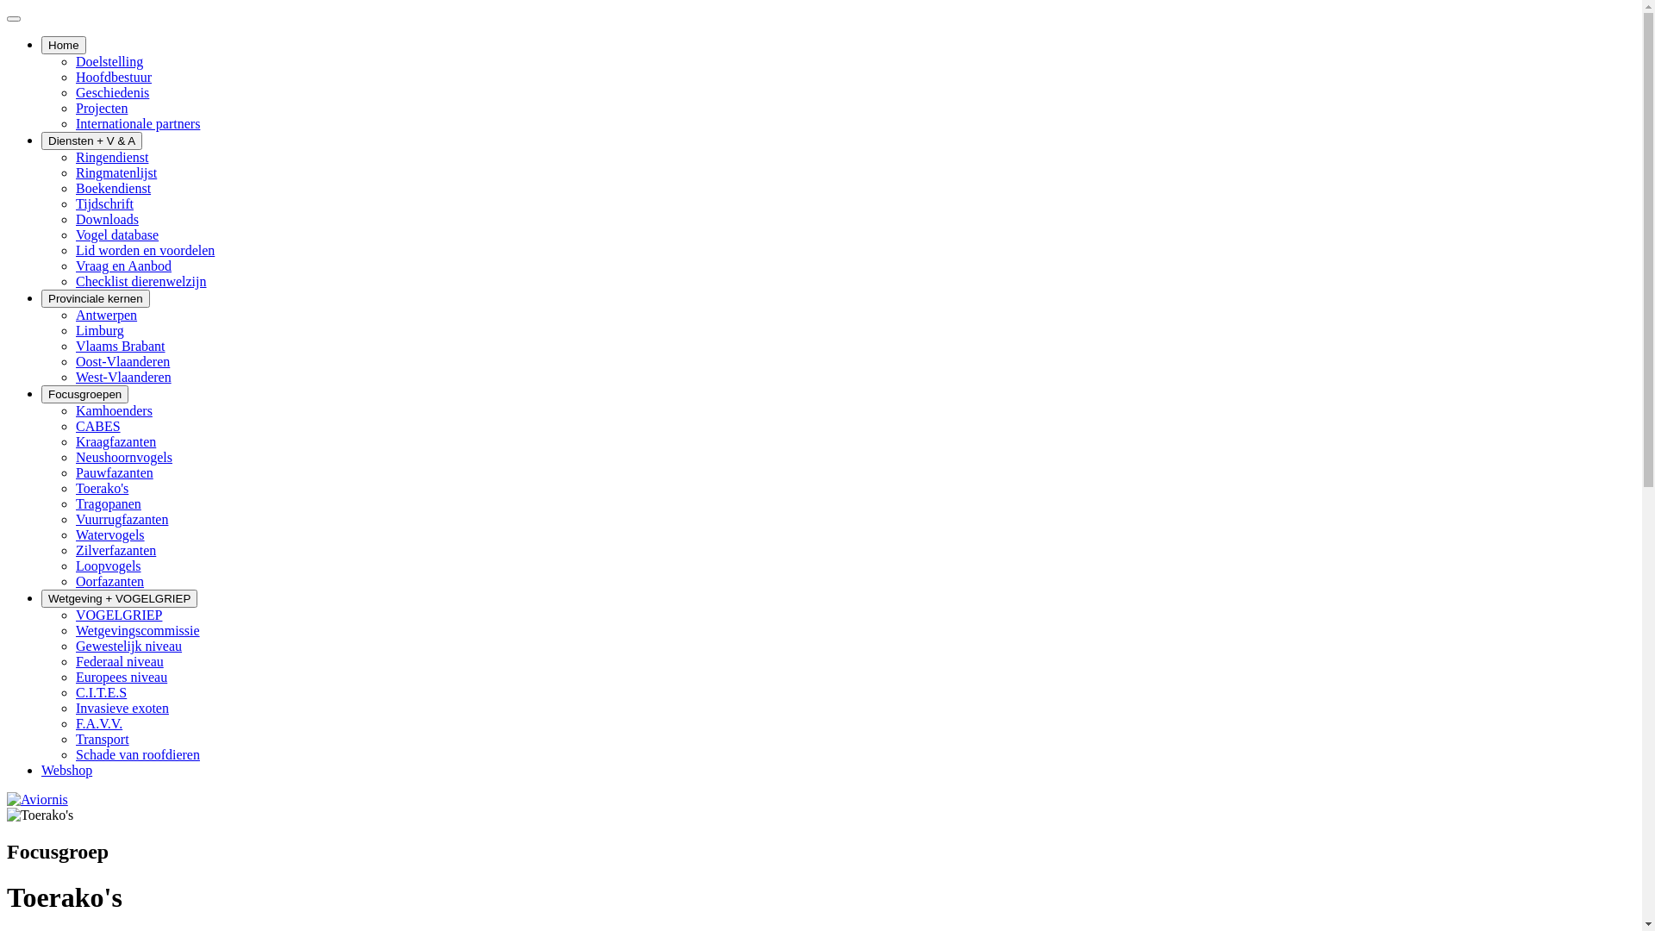  What do you see at coordinates (105, 203) in the screenshot?
I see `Tijdschrift` at bounding box center [105, 203].